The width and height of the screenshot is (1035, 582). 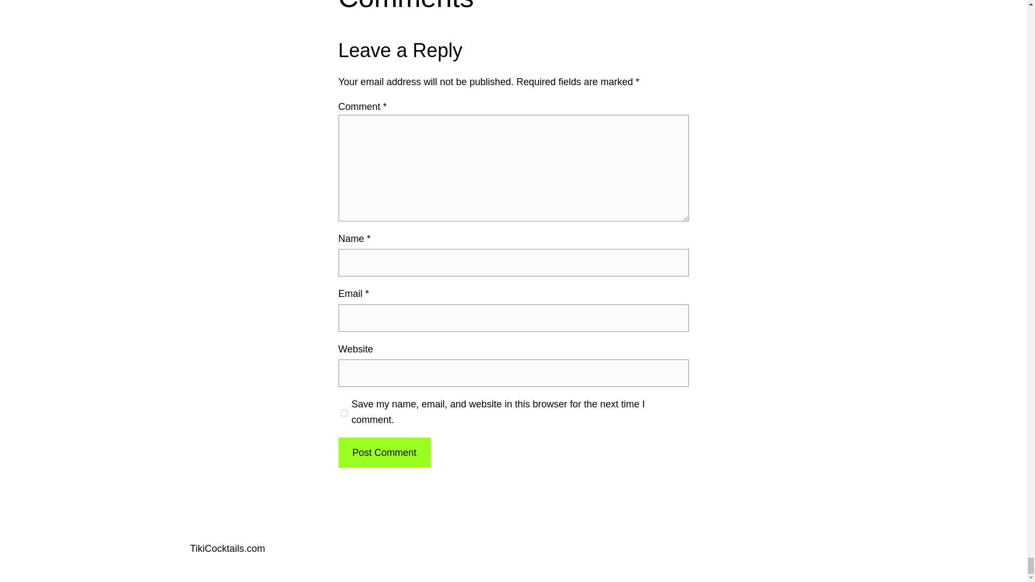 I want to click on Post Comment, so click(x=384, y=453).